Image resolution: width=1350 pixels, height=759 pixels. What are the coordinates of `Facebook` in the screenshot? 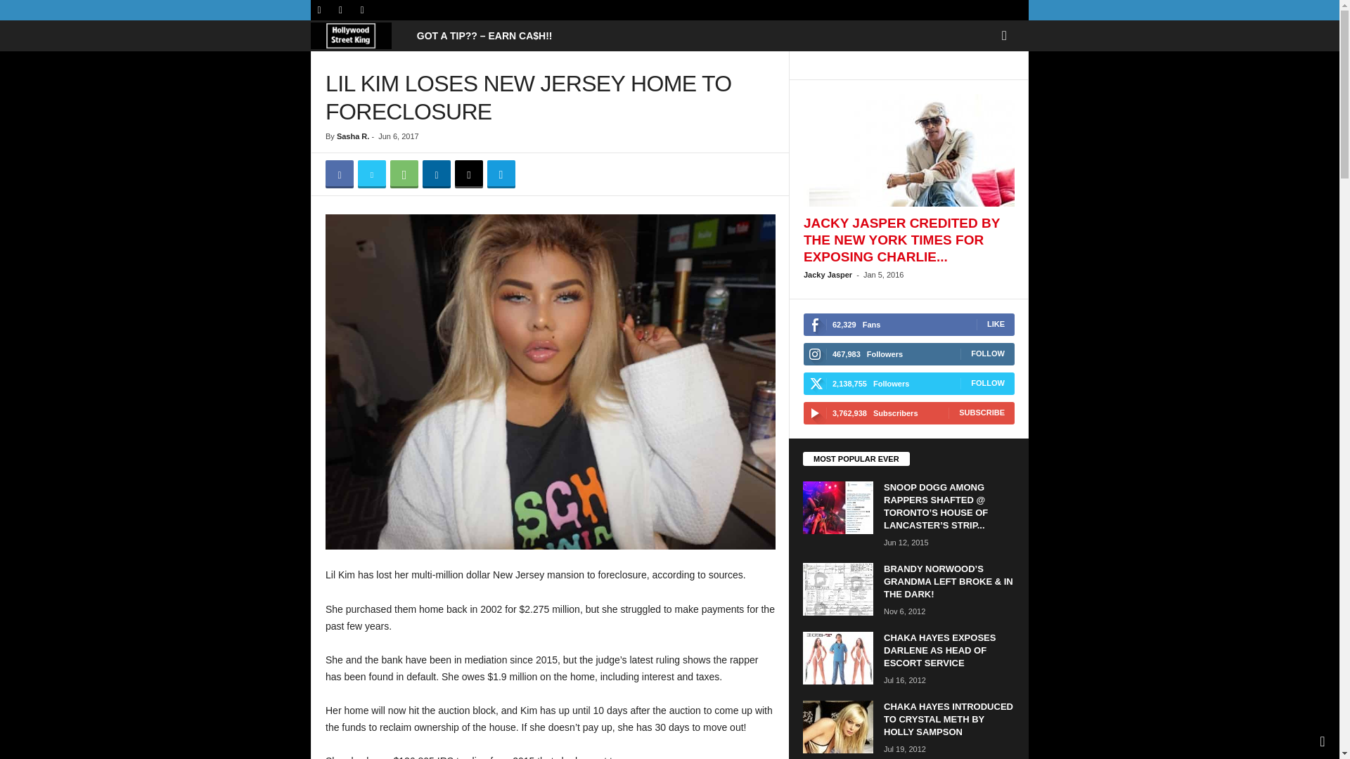 It's located at (339, 174).